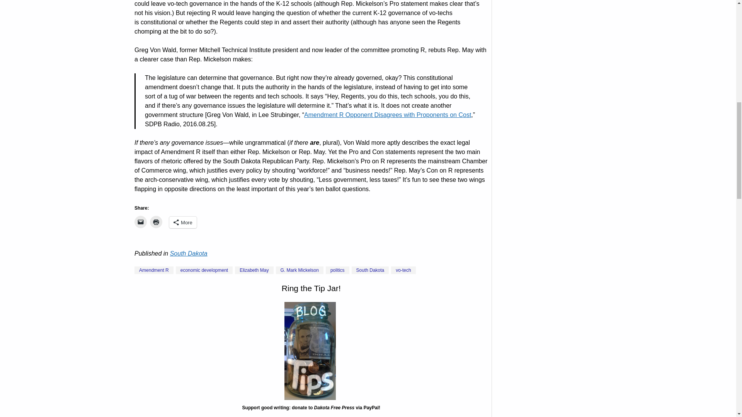  I want to click on View all posts tagged G. Mark Mickelson, so click(300, 270).